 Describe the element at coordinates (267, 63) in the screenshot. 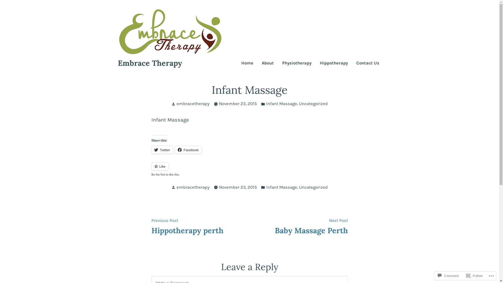

I see `About` at that location.